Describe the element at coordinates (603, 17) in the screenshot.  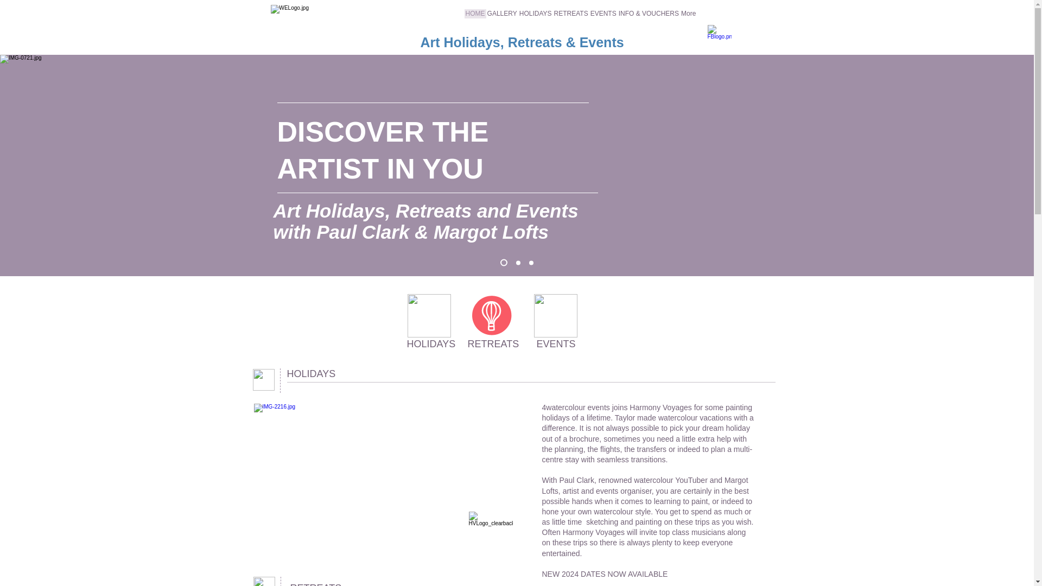
I see `EVENTS` at that location.